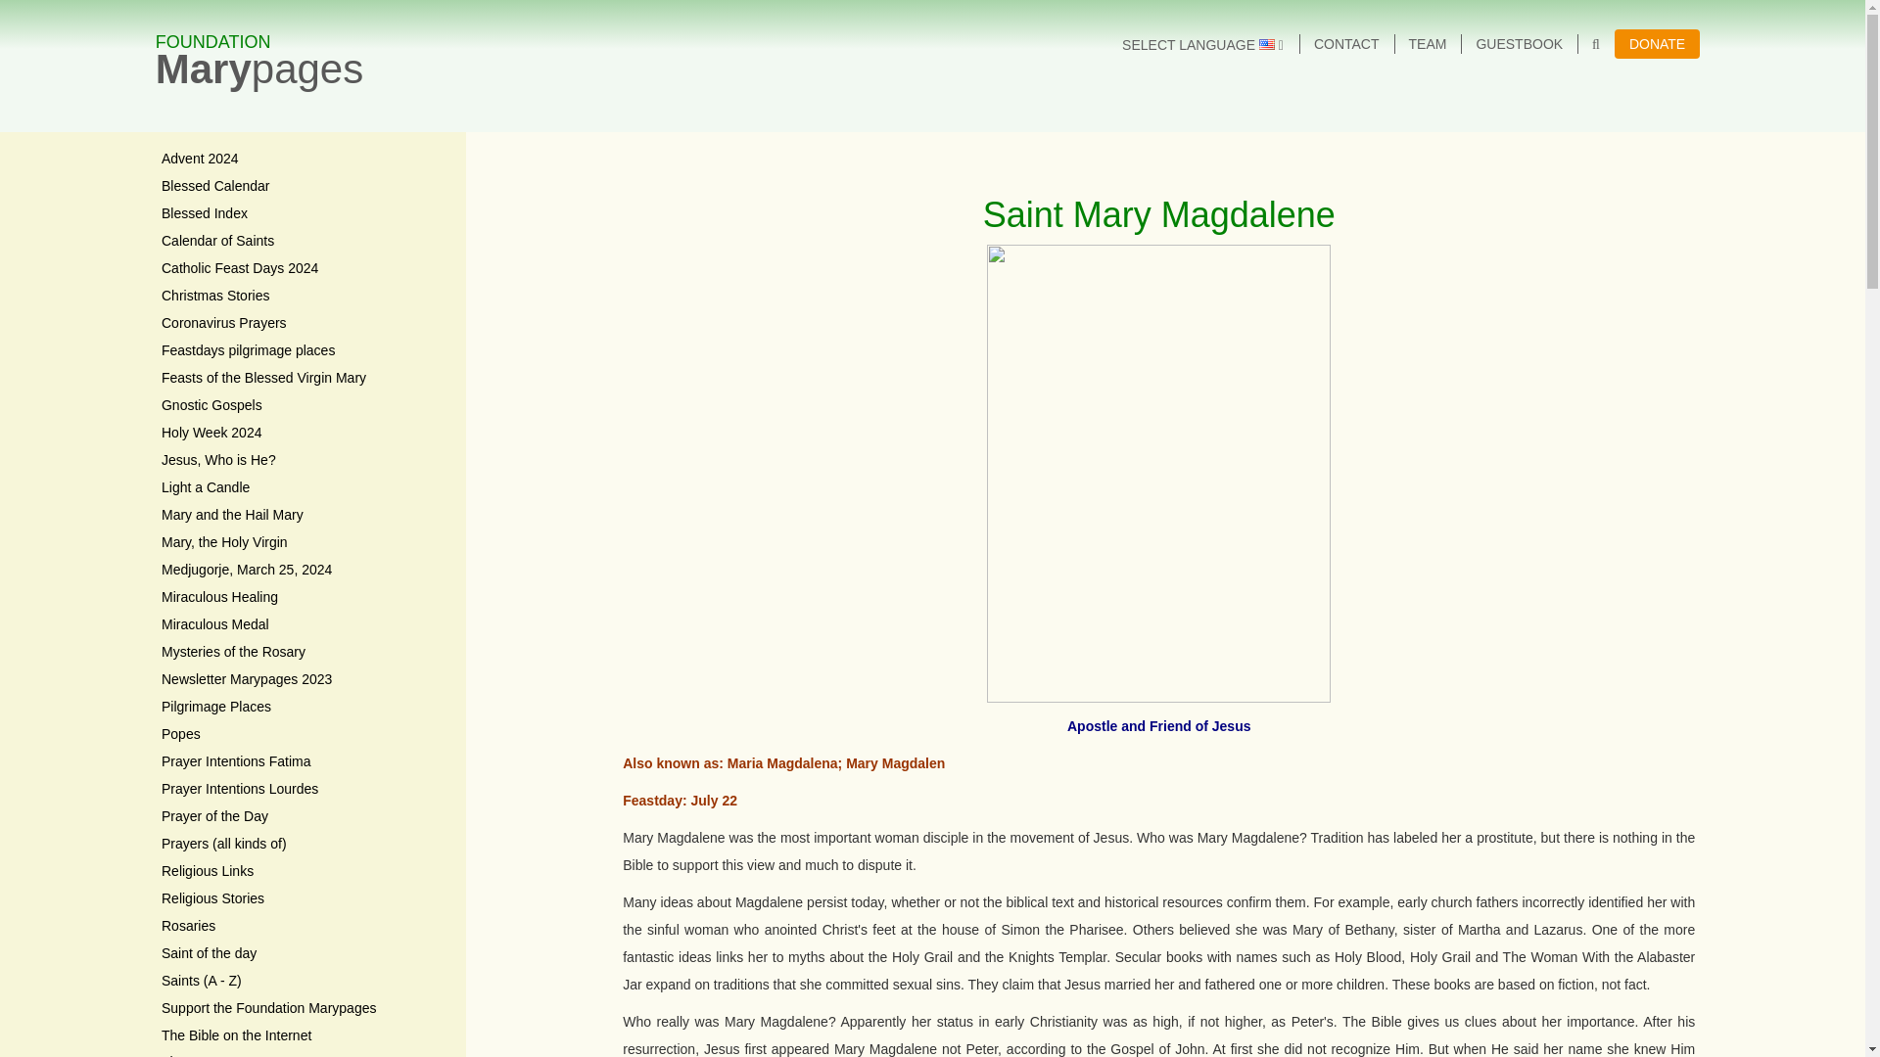 Image resolution: width=1880 pixels, height=1057 pixels. I want to click on SELECT LANGUAGE, so click(1657, 44).